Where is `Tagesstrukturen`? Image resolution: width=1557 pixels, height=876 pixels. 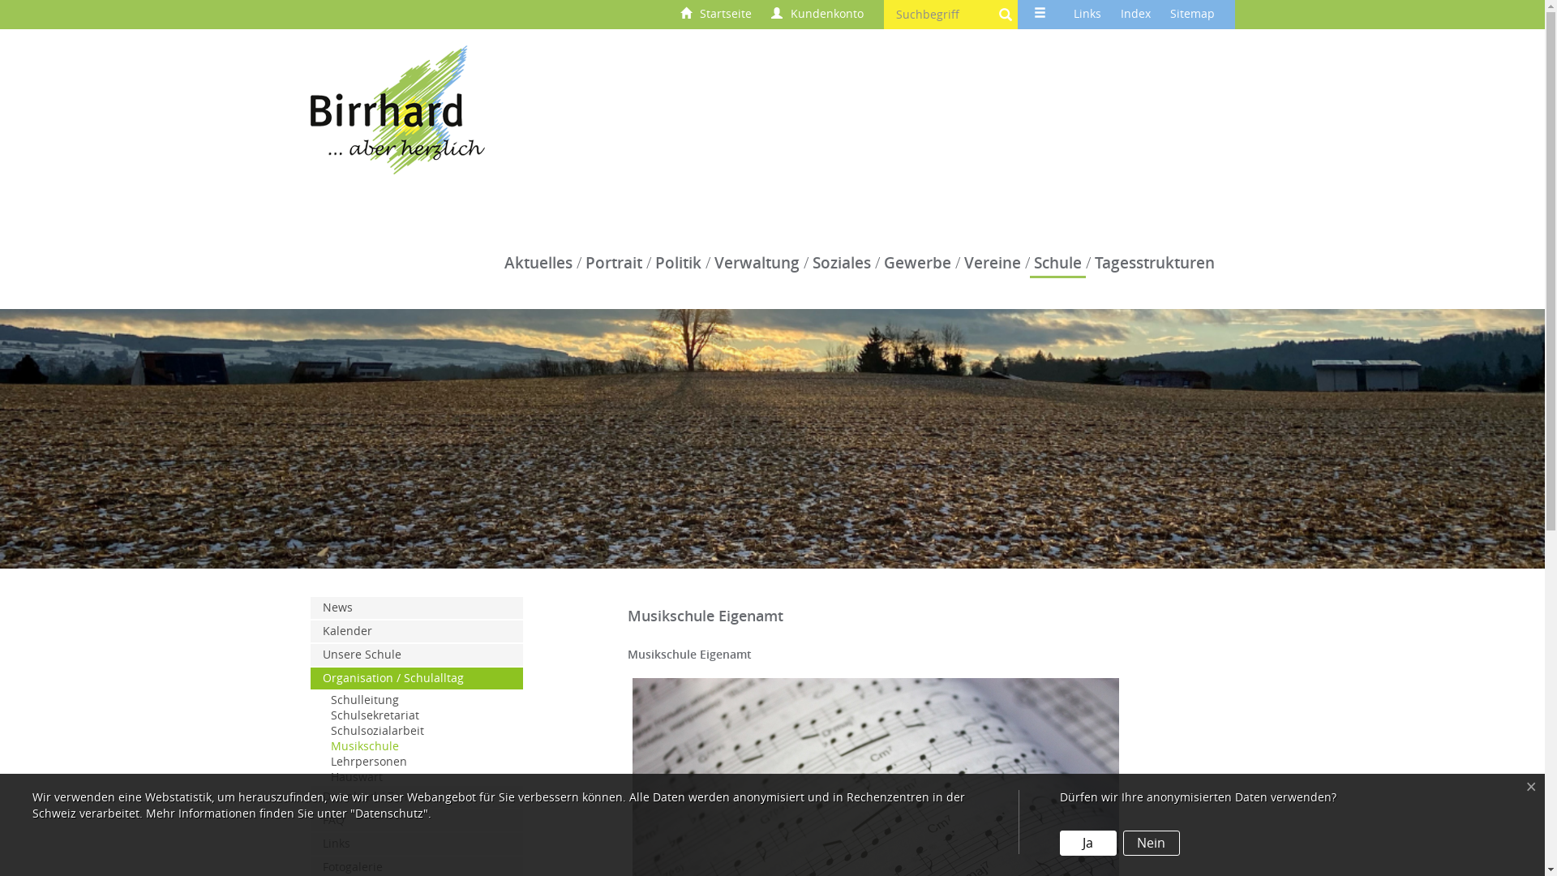 Tagesstrukturen is located at coordinates (1154, 263).